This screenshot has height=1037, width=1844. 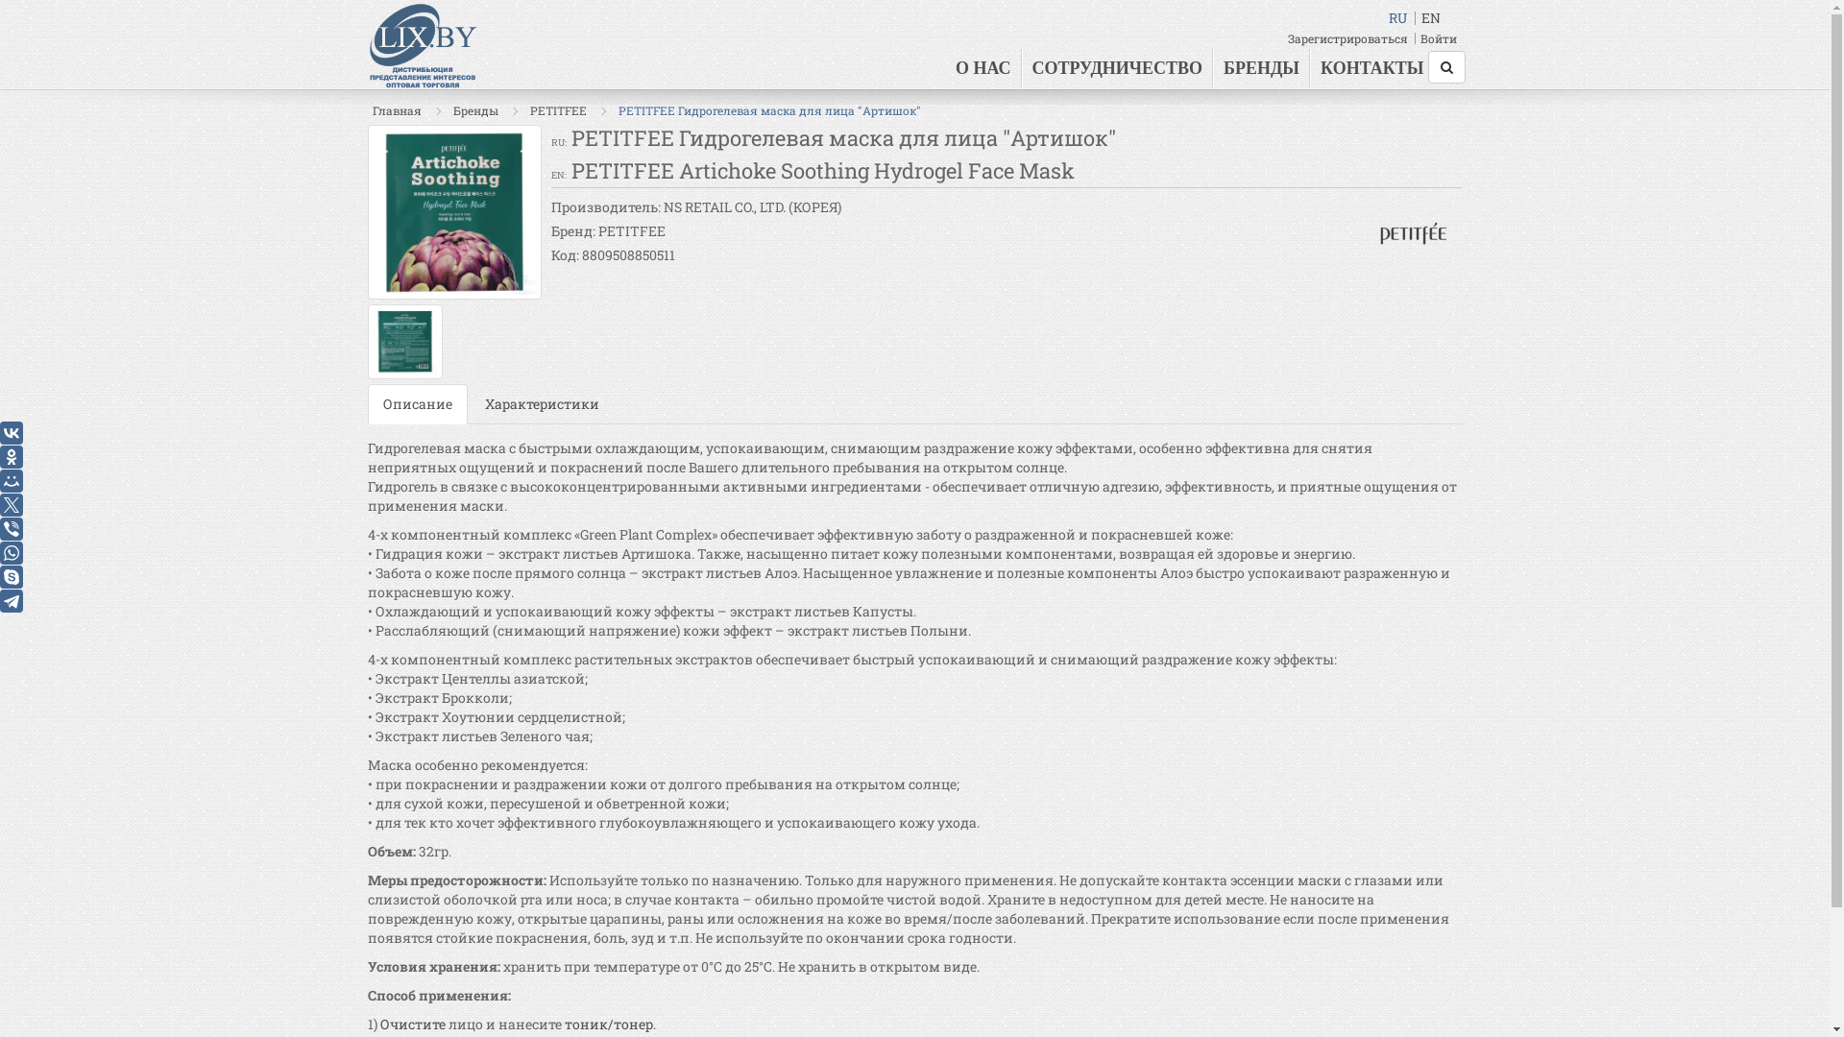 What do you see at coordinates (12, 553) in the screenshot?
I see `WhatsApp` at bounding box center [12, 553].